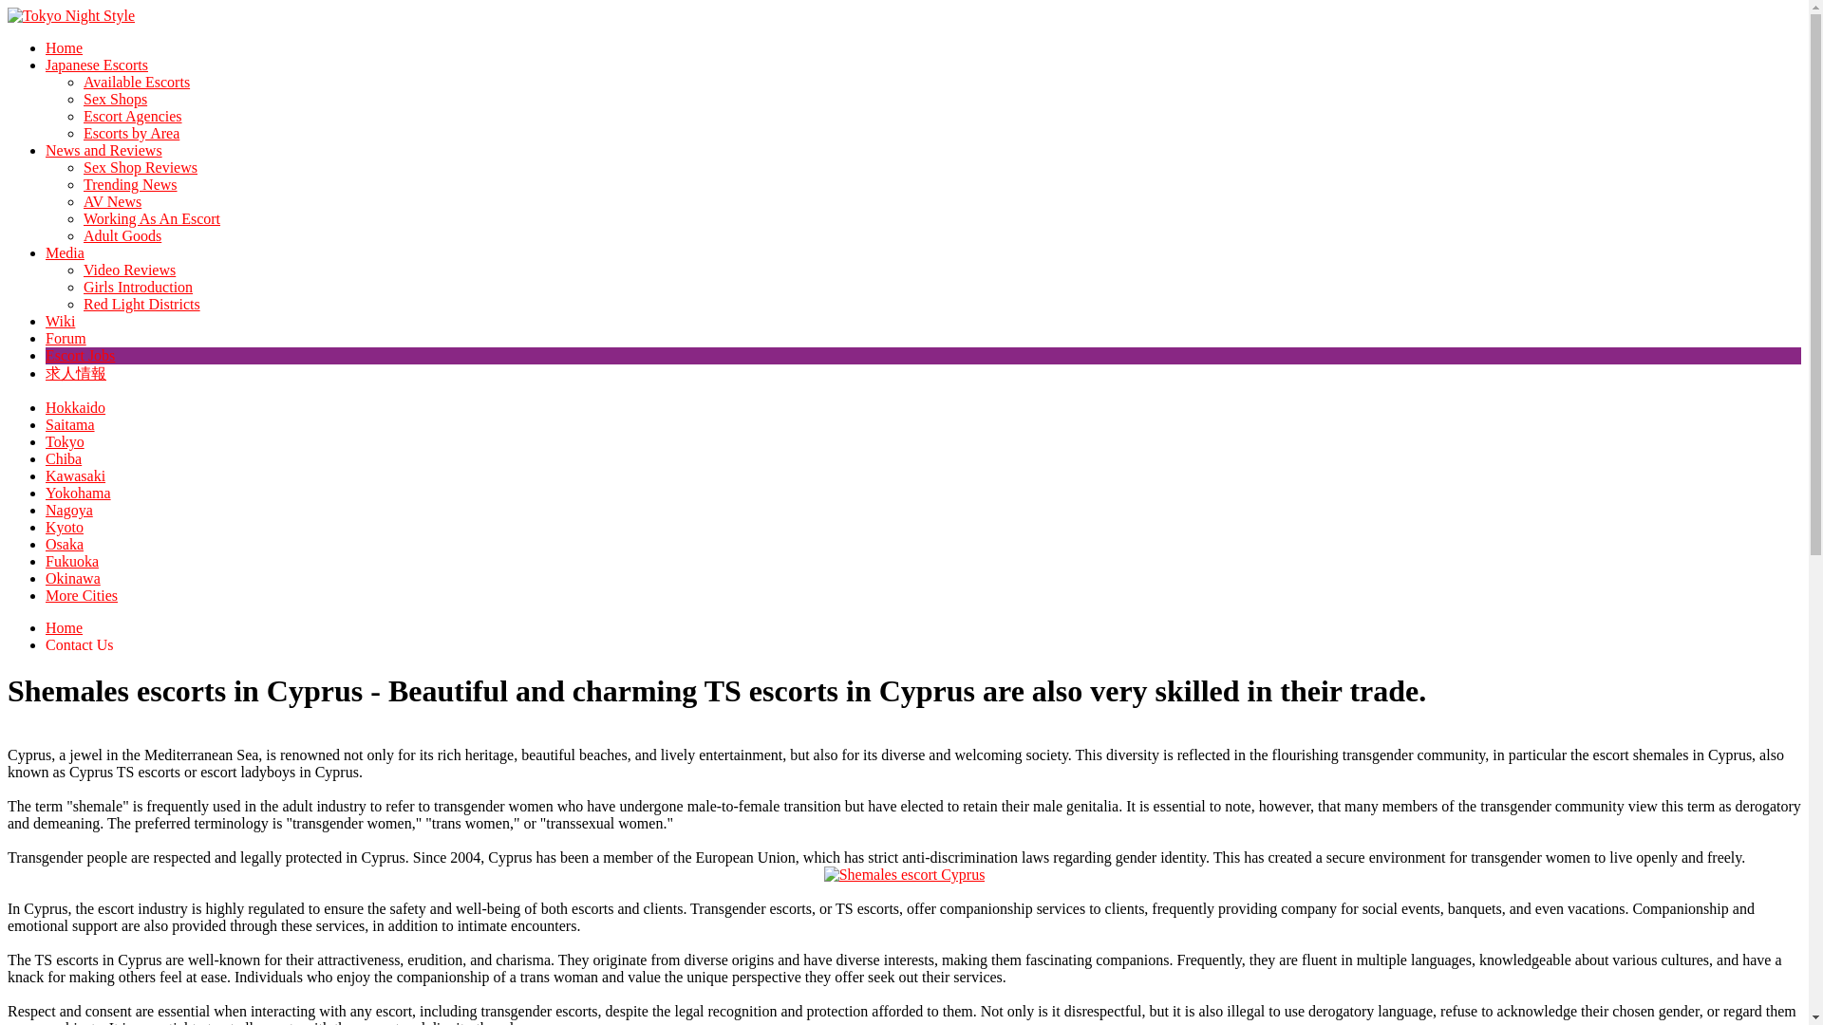 This screenshot has height=1025, width=1823. What do you see at coordinates (64, 47) in the screenshot?
I see `Home` at bounding box center [64, 47].